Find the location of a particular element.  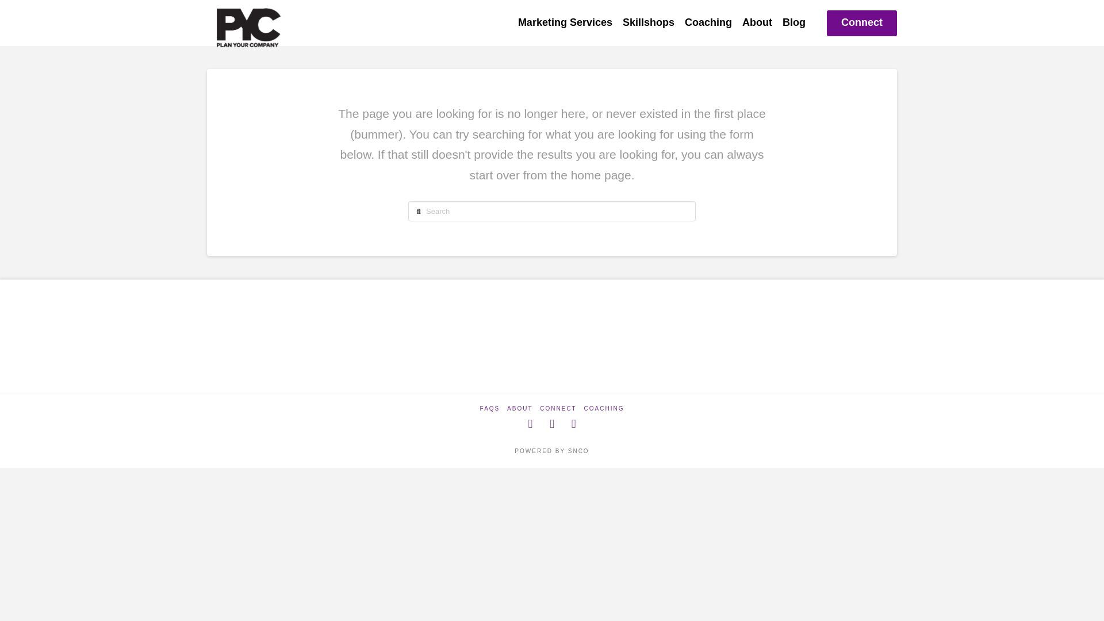

Coaching is located at coordinates (708, 23).